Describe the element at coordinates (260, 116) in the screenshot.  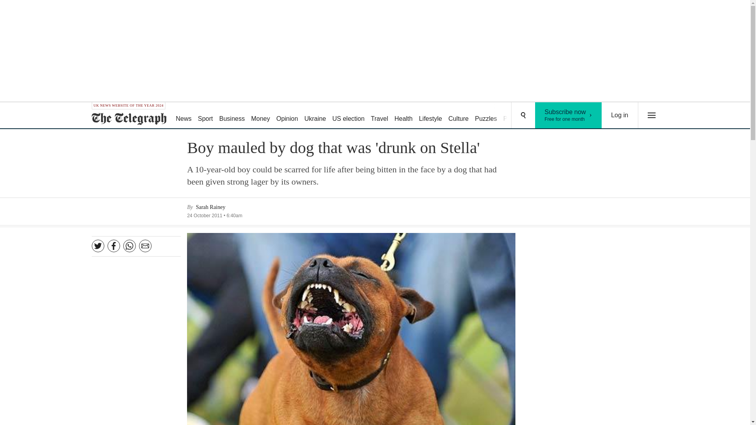
I see `Money` at that location.